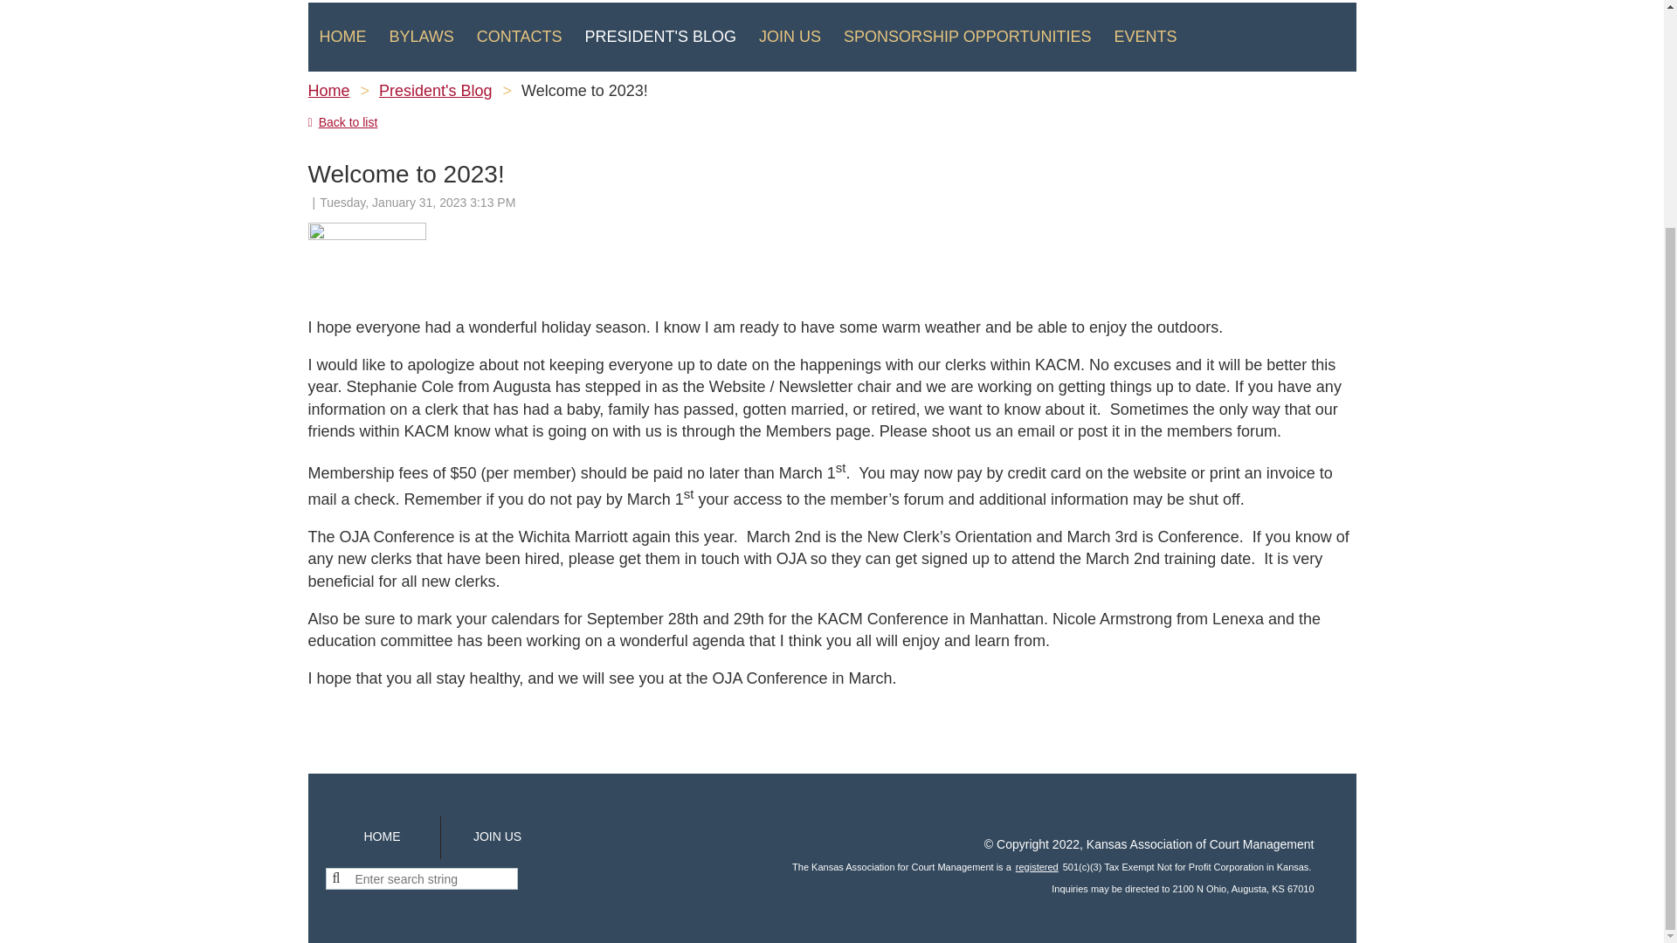 The width and height of the screenshot is (1677, 943). What do you see at coordinates (435, 91) in the screenshot?
I see `President's Blog` at bounding box center [435, 91].